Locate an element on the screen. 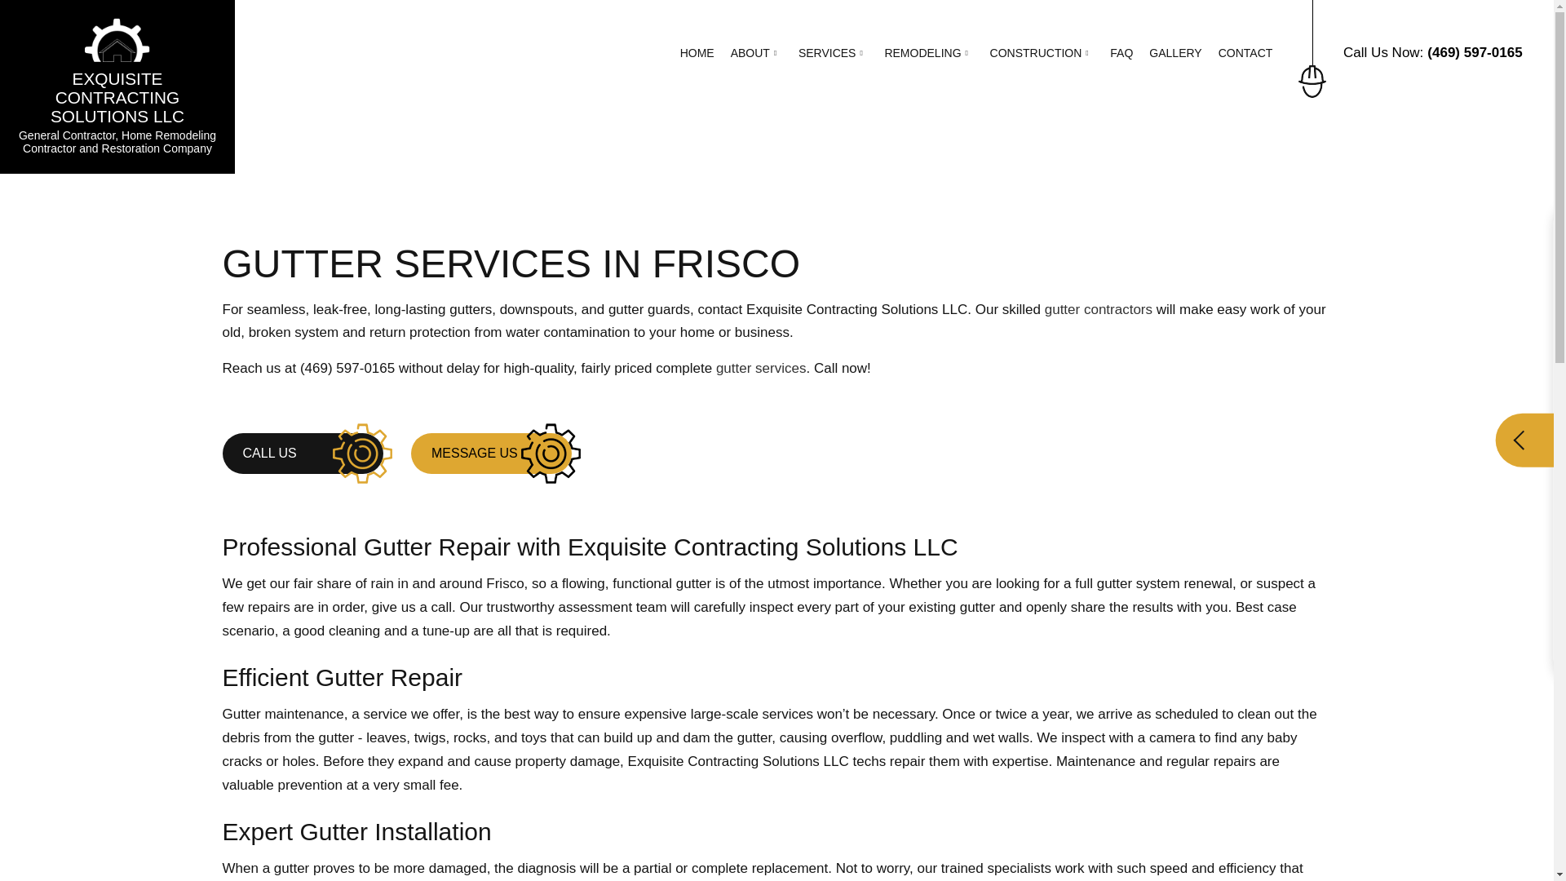 The width and height of the screenshot is (1566, 881). Exquisite Contracting Solutions LLC is located at coordinates (117, 98).